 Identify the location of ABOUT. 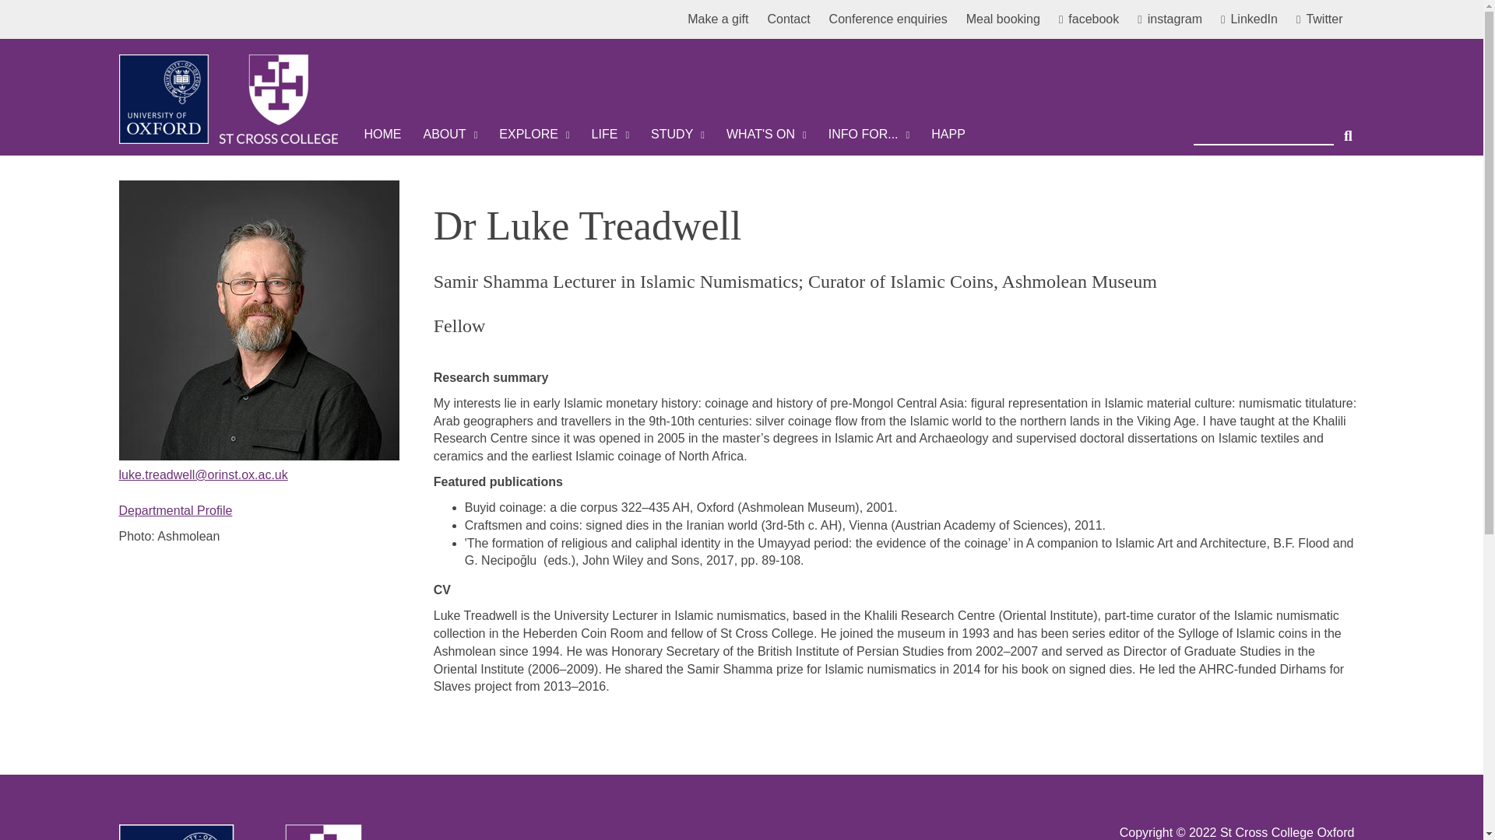
(450, 134).